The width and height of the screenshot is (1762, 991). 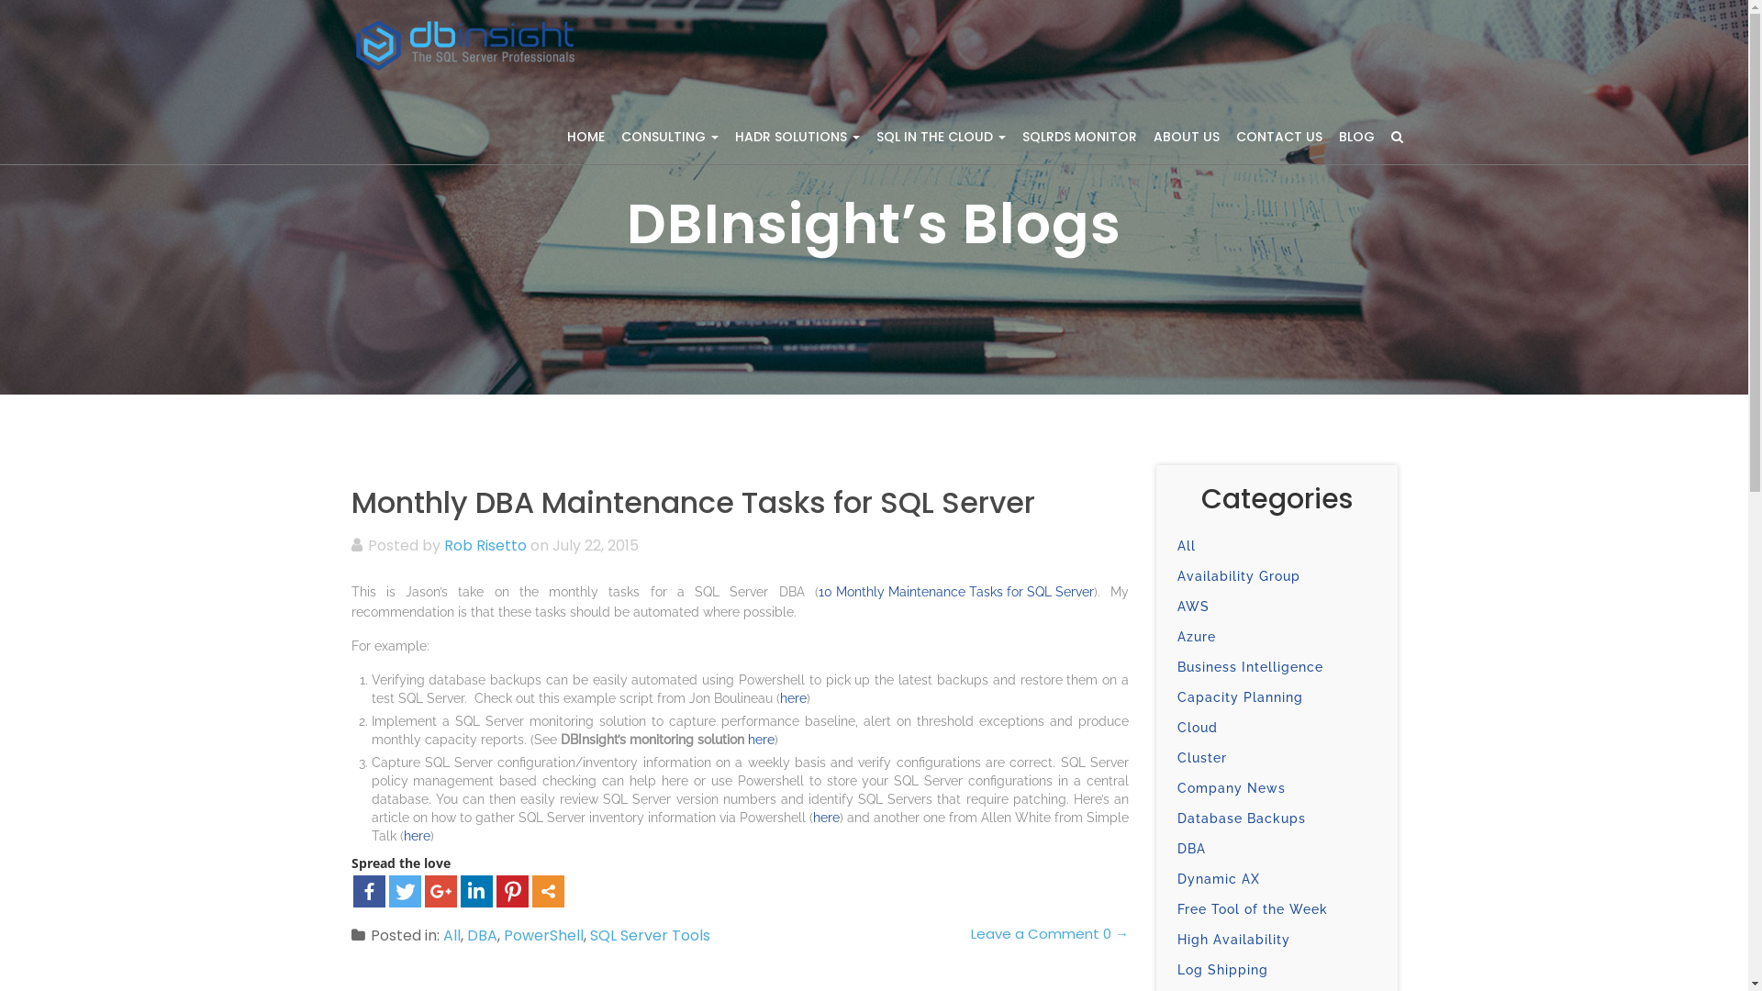 What do you see at coordinates (1241, 697) in the screenshot?
I see `Capacity Planning` at bounding box center [1241, 697].